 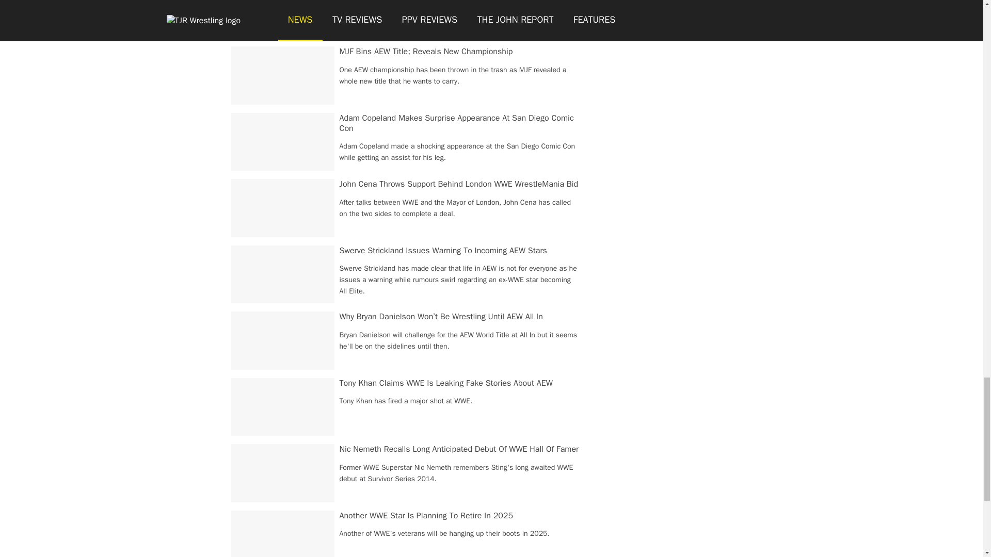 What do you see at coordinates (459, 184) in the screenshot?
I see `John Cena Throws Support Behind London WWE WrestleMania Bid` at bounding box center [459, 184].